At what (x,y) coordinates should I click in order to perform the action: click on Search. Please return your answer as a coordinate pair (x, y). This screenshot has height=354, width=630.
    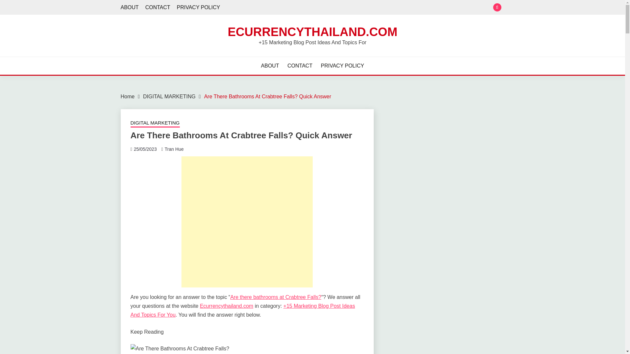
    Looking at the image, I should click on (360, 8).